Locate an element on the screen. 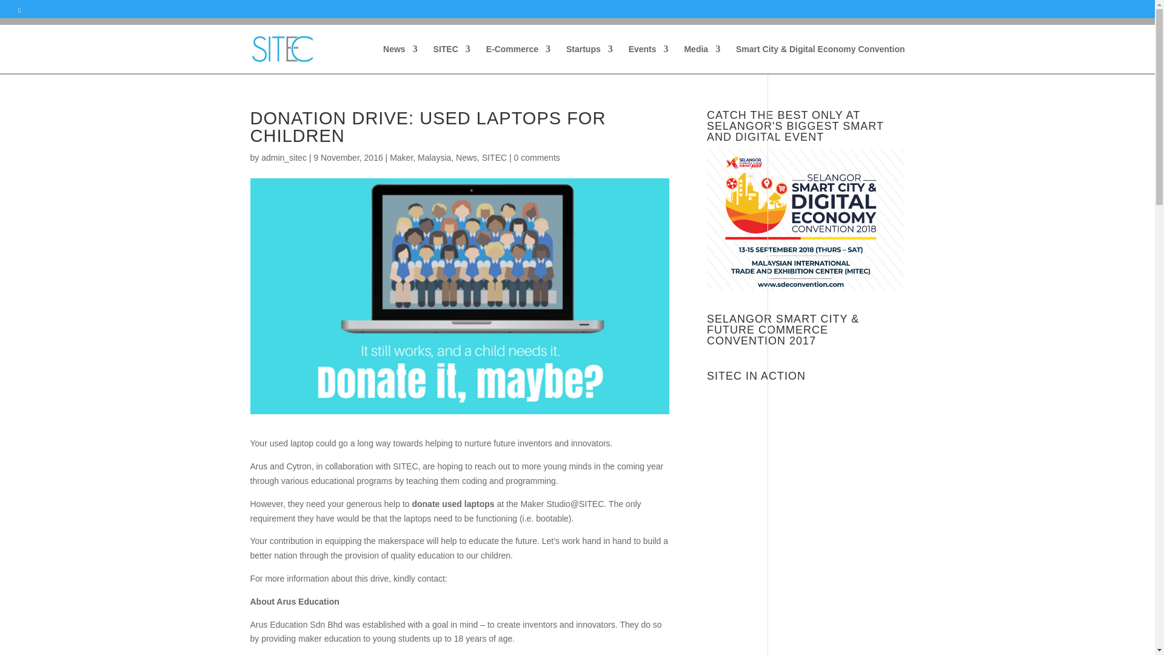 The image size is (1164, 655). E-Commerce is located at coordinates (518, 59).